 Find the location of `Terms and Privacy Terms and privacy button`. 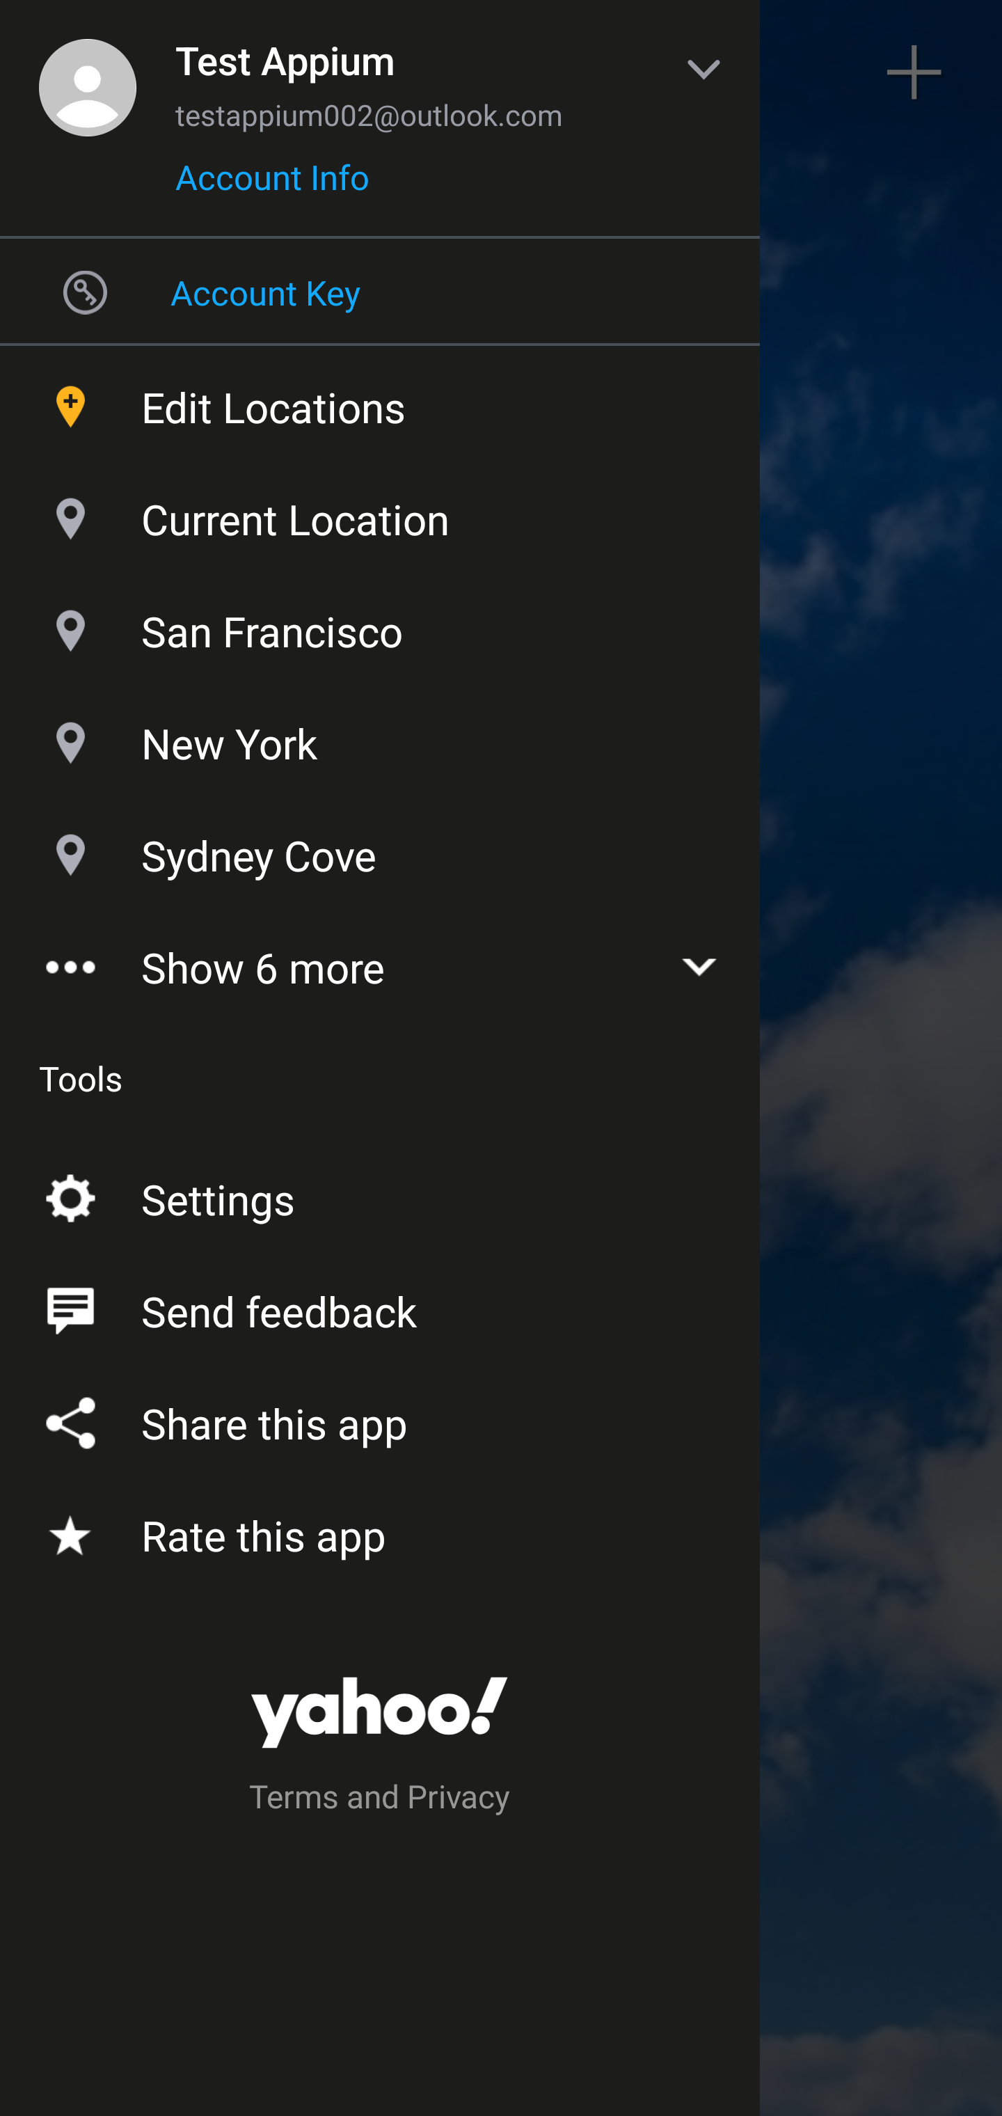

Terms and Privacy Terms and privacy button is located at coordinates (380, 1800).